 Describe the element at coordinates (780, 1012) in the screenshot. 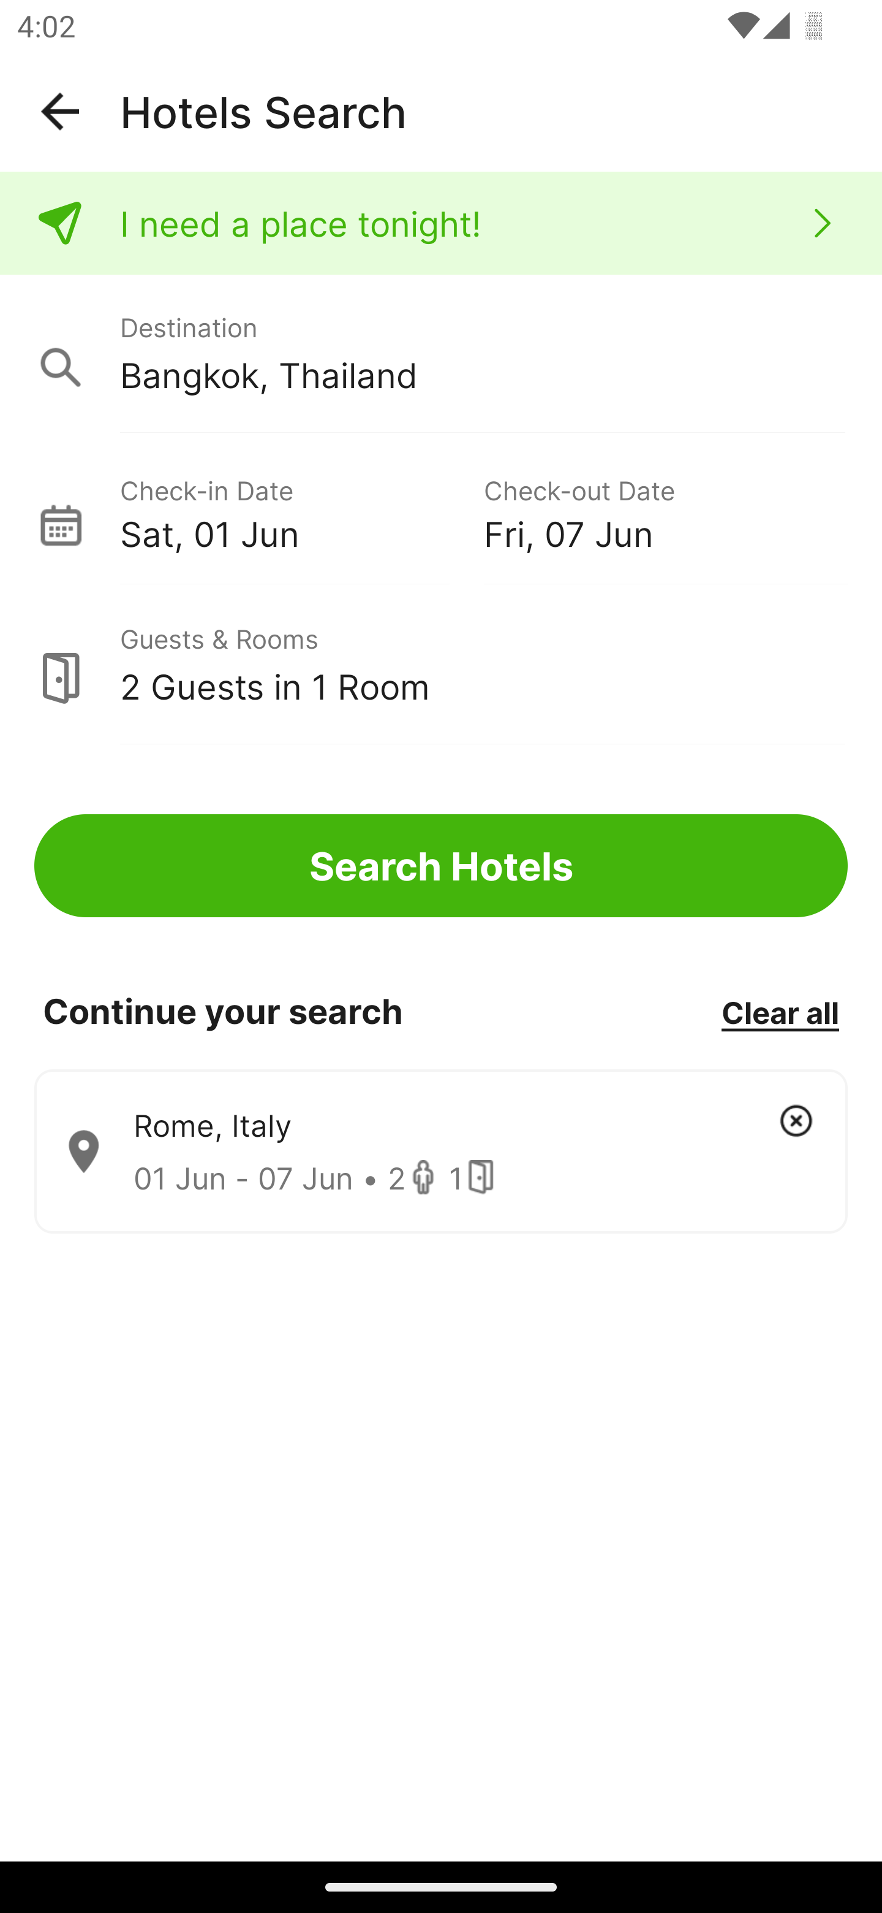

I see `Clear all` at that location.